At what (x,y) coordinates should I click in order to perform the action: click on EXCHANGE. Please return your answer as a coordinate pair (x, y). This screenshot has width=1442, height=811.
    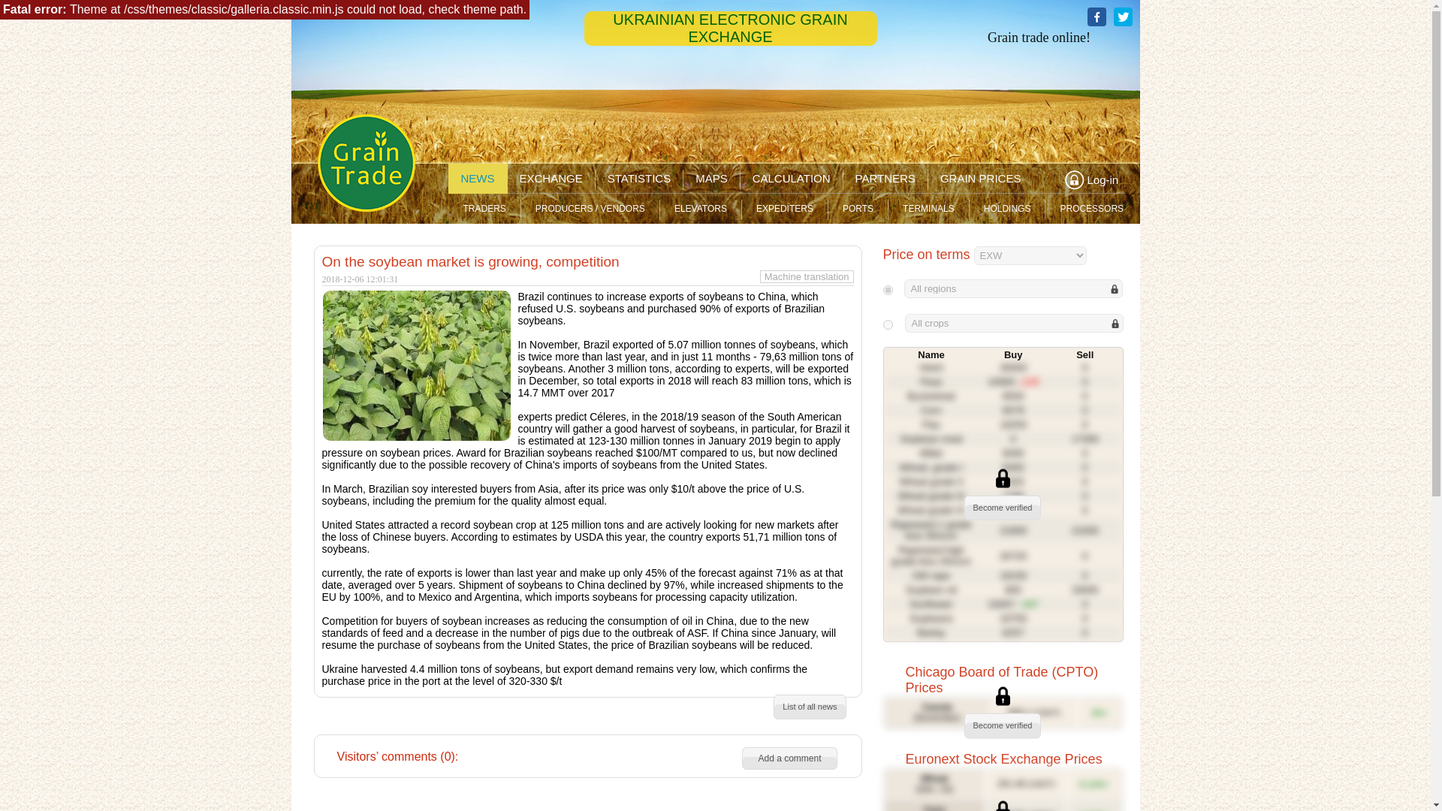
    Looking at the image, I should click on (550, 179).